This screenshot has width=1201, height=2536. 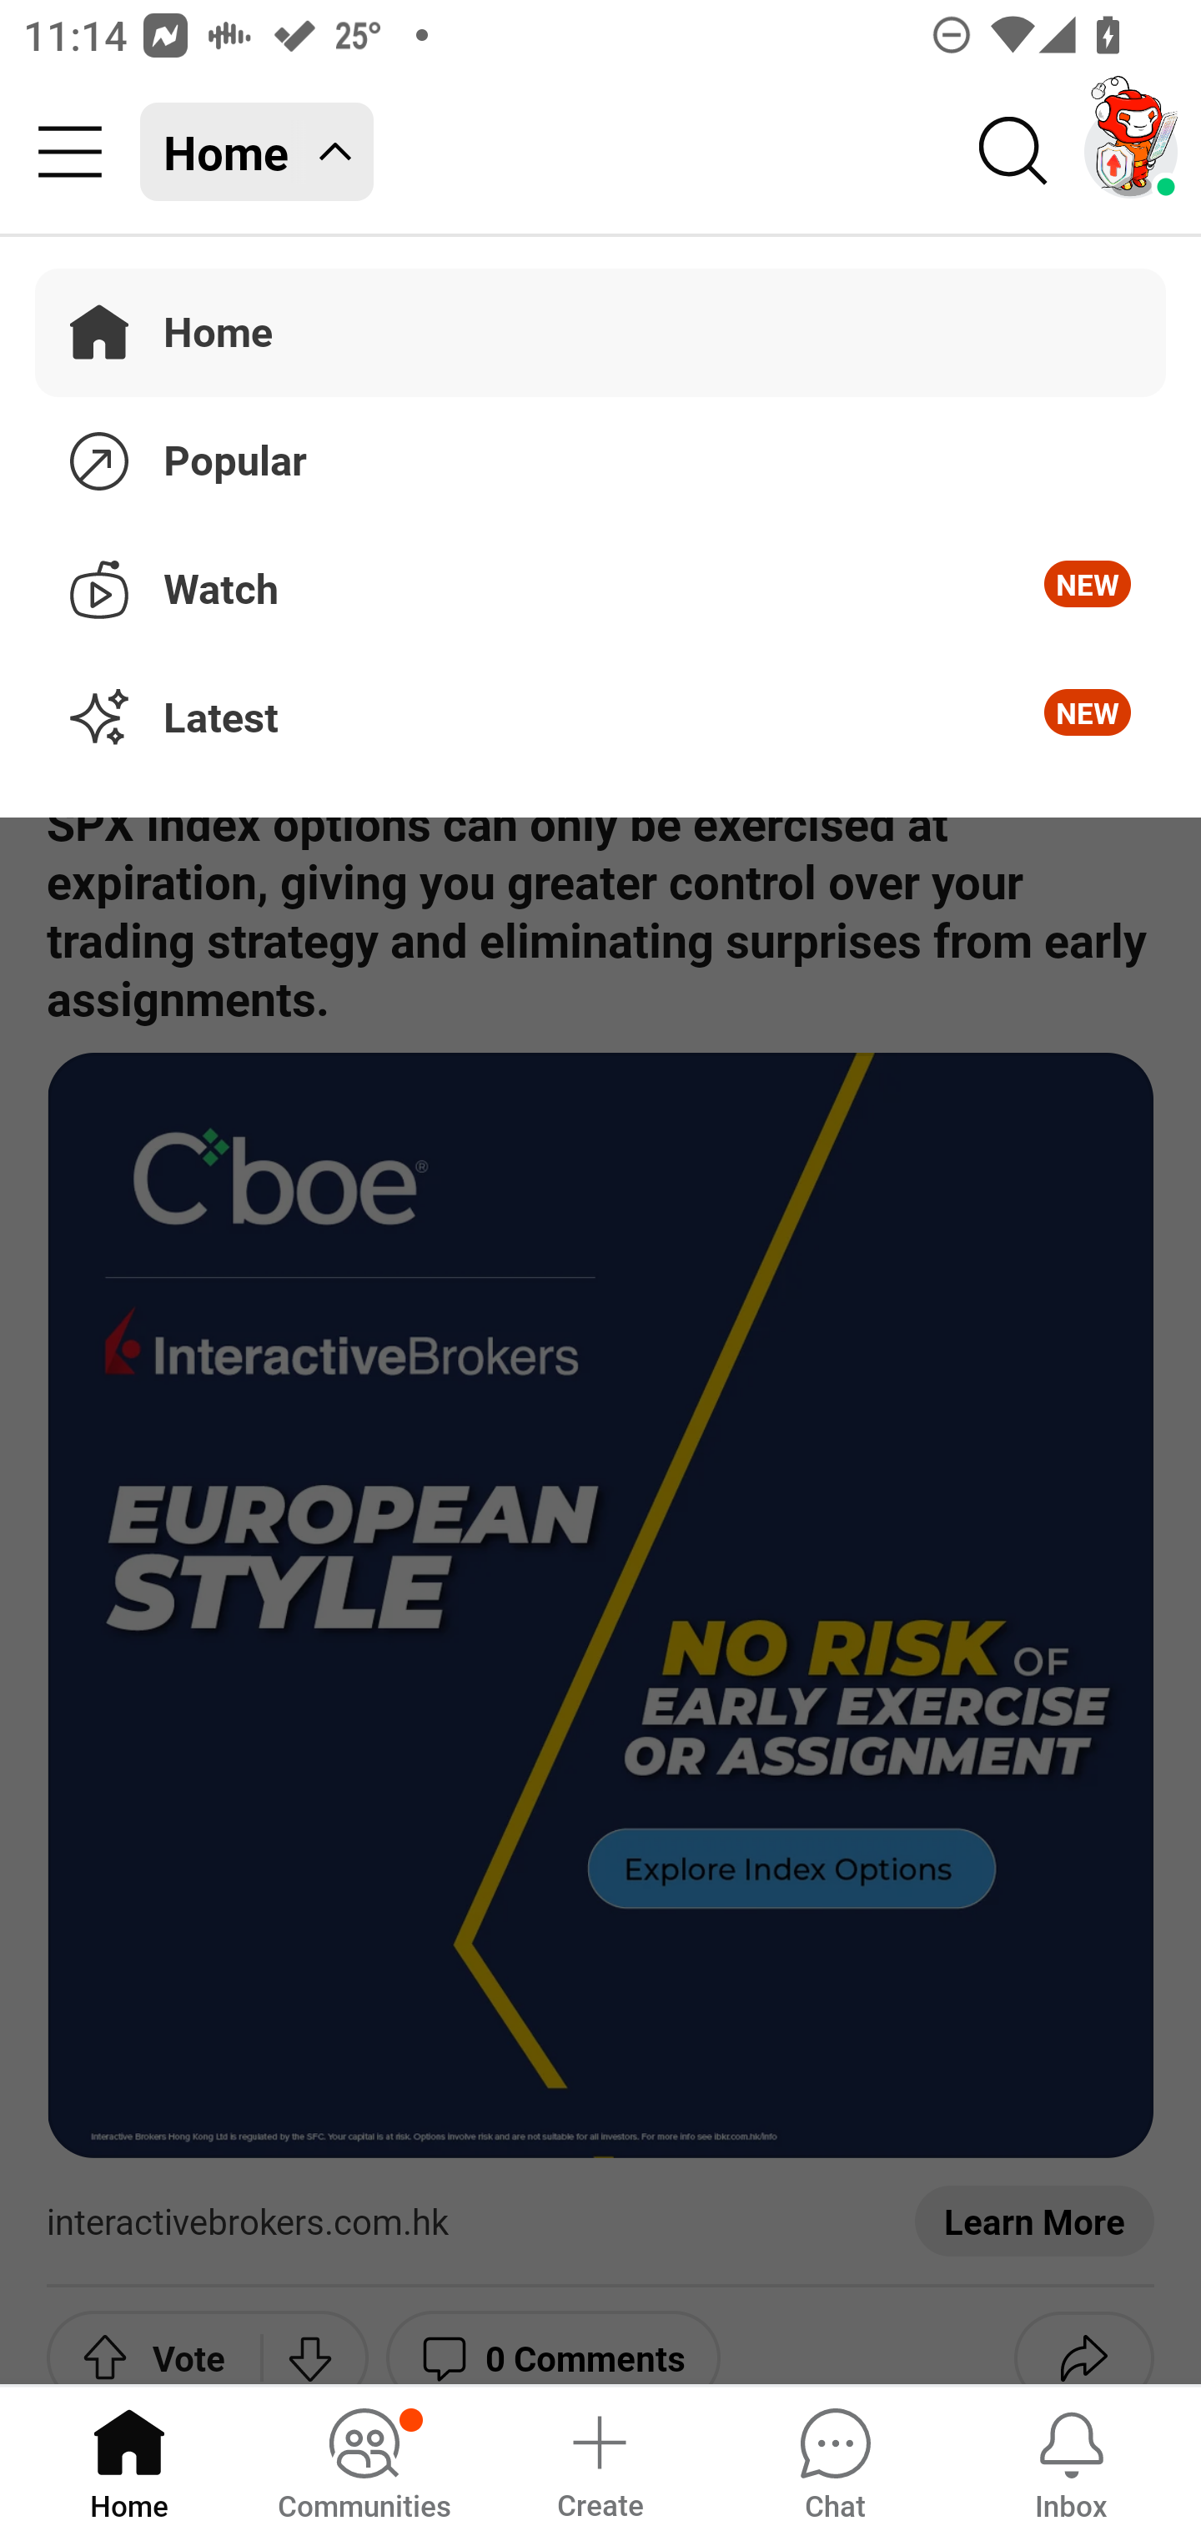 What do you see at coordinates (257, 152) in the screenshot?
I see `Home Home feed` at bounding box center [257, 152].